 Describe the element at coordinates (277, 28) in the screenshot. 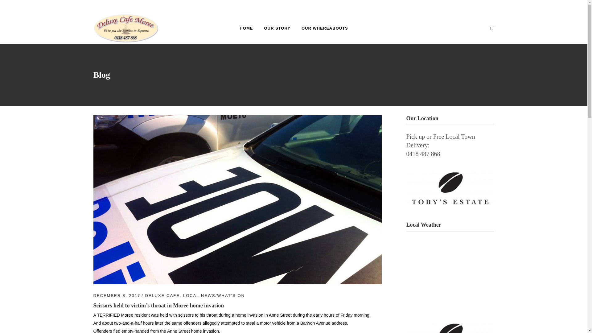

I see `OUR STORY` at that location.